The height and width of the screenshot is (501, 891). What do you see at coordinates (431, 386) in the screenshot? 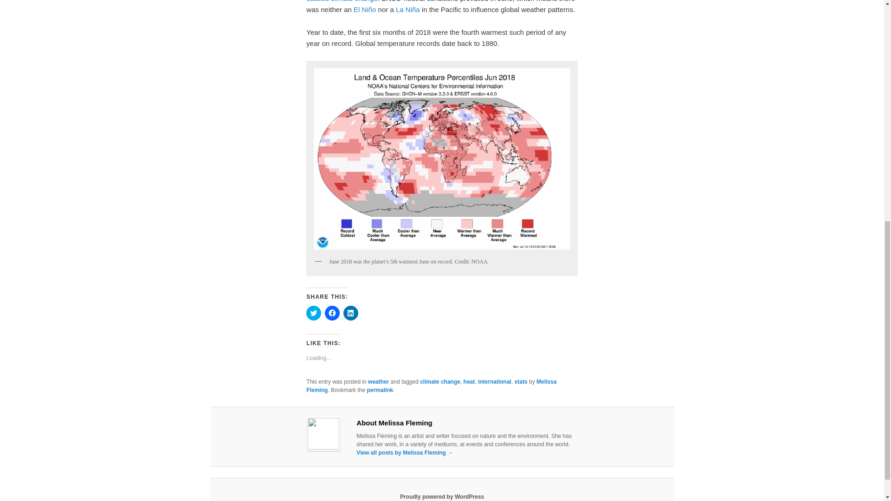
I see `Melissa Fleming` at bounding box center [431, 386].